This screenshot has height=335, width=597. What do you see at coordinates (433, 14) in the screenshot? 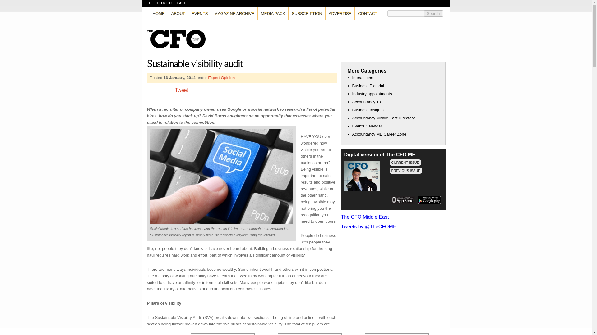
I see `Search` at bounding box center [433, 14].